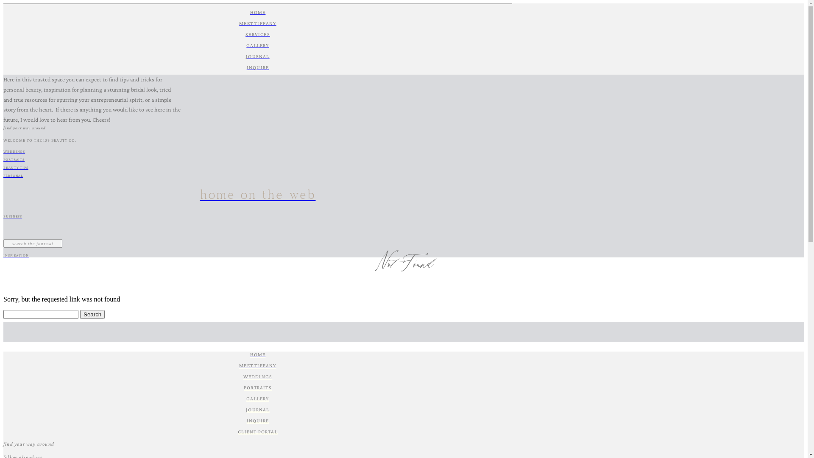  Describe the element at coordinates (258, 255) in the screenshot. I see `INSPIRATION` at that location.